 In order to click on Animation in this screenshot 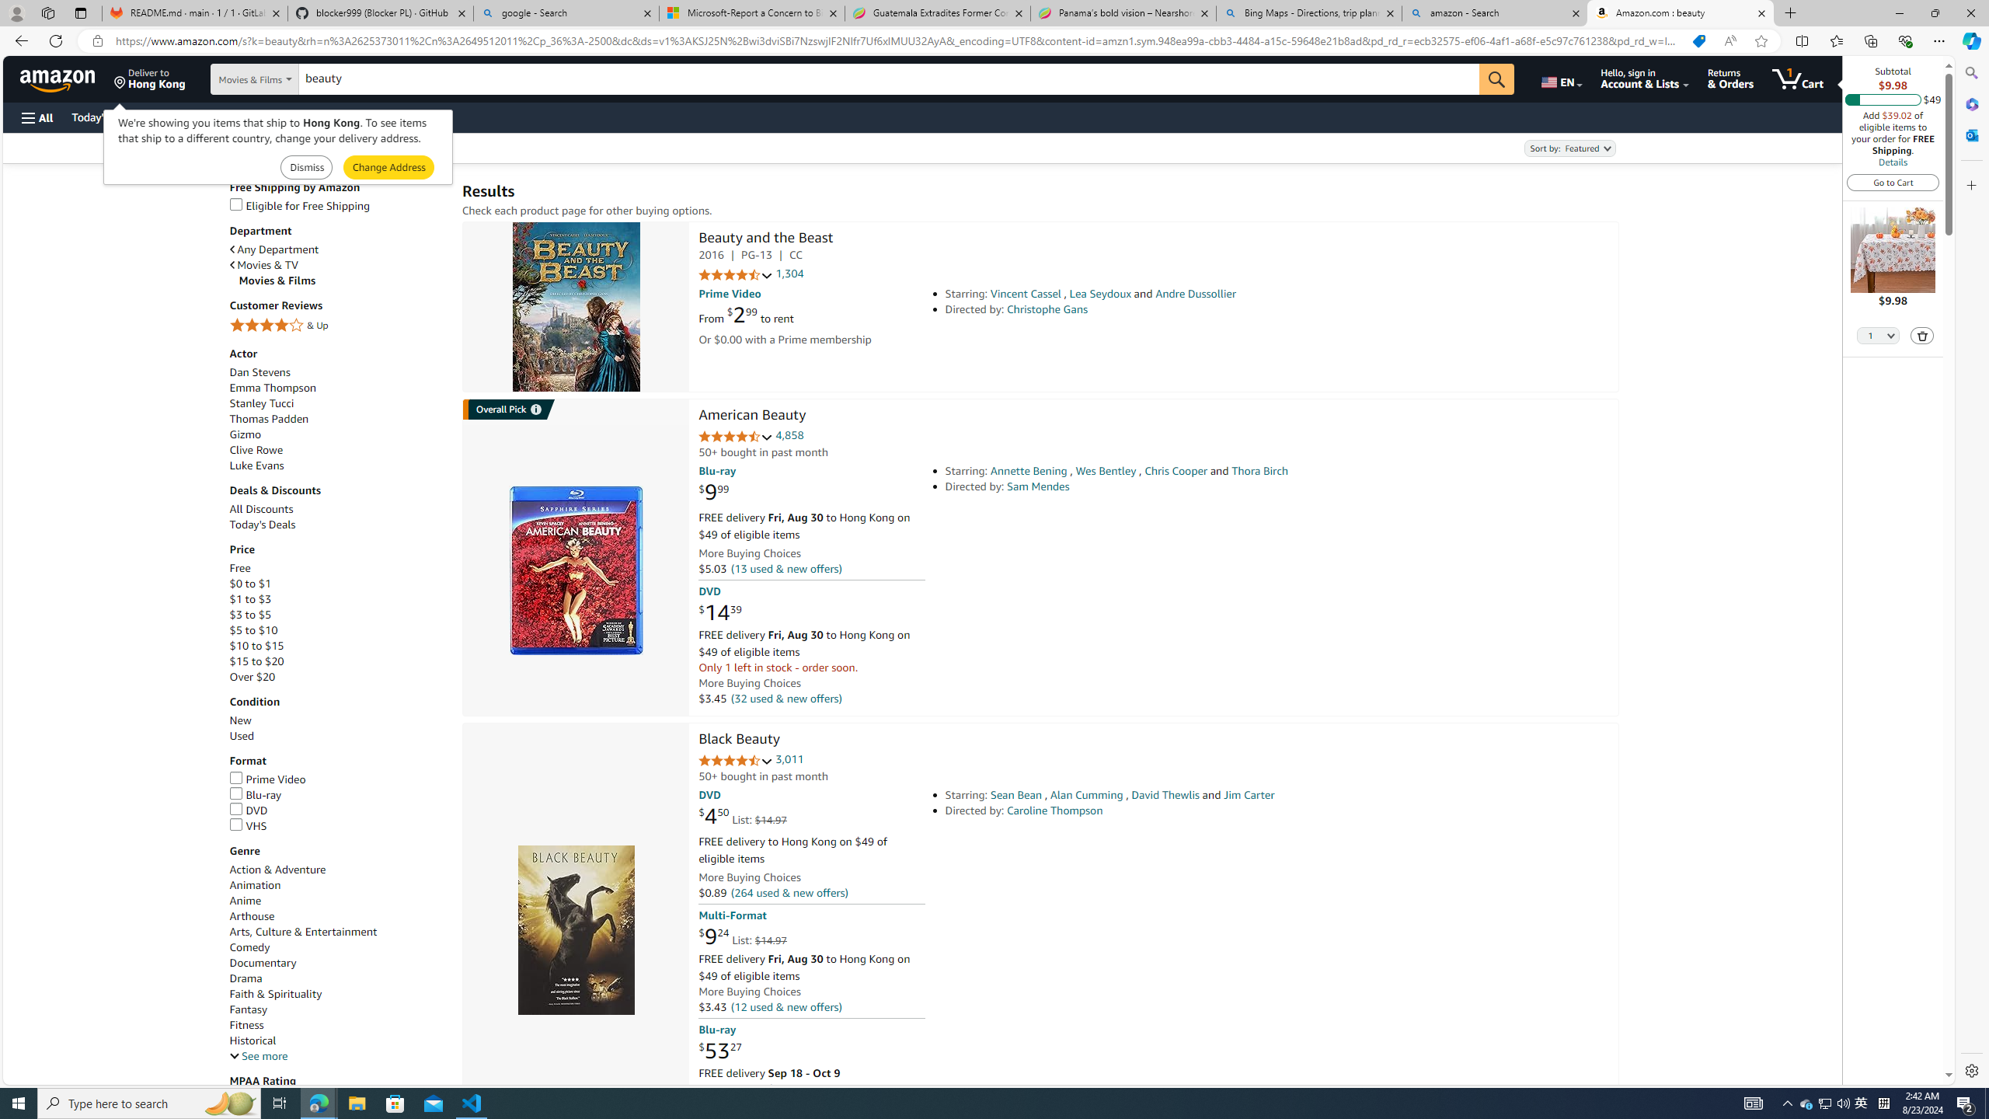, I will do `click(254, 886)`.